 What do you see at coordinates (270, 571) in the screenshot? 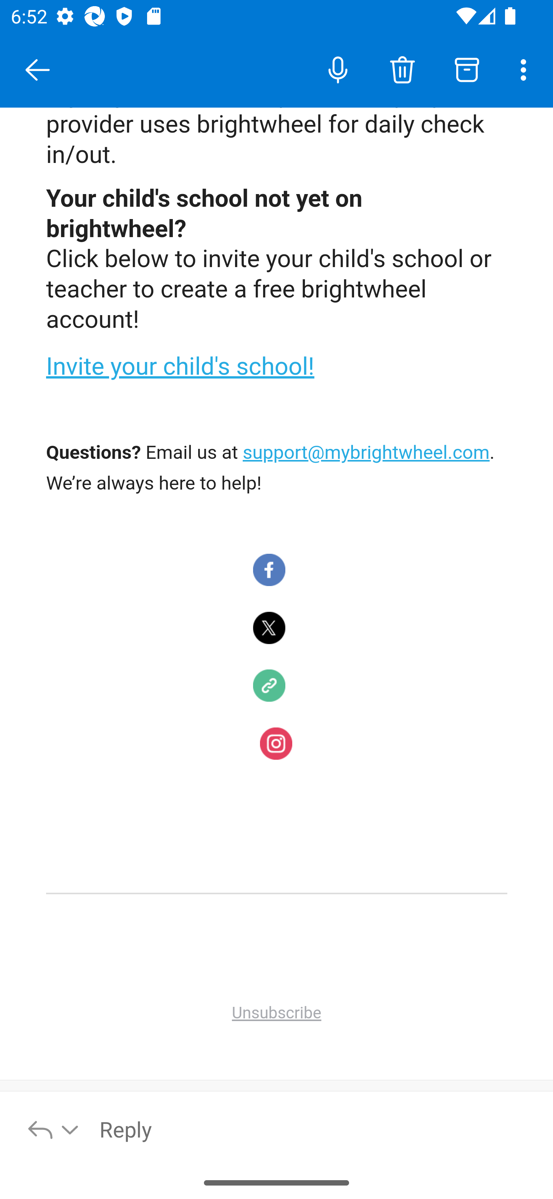
I see `image` at bounding box center [270, 571].